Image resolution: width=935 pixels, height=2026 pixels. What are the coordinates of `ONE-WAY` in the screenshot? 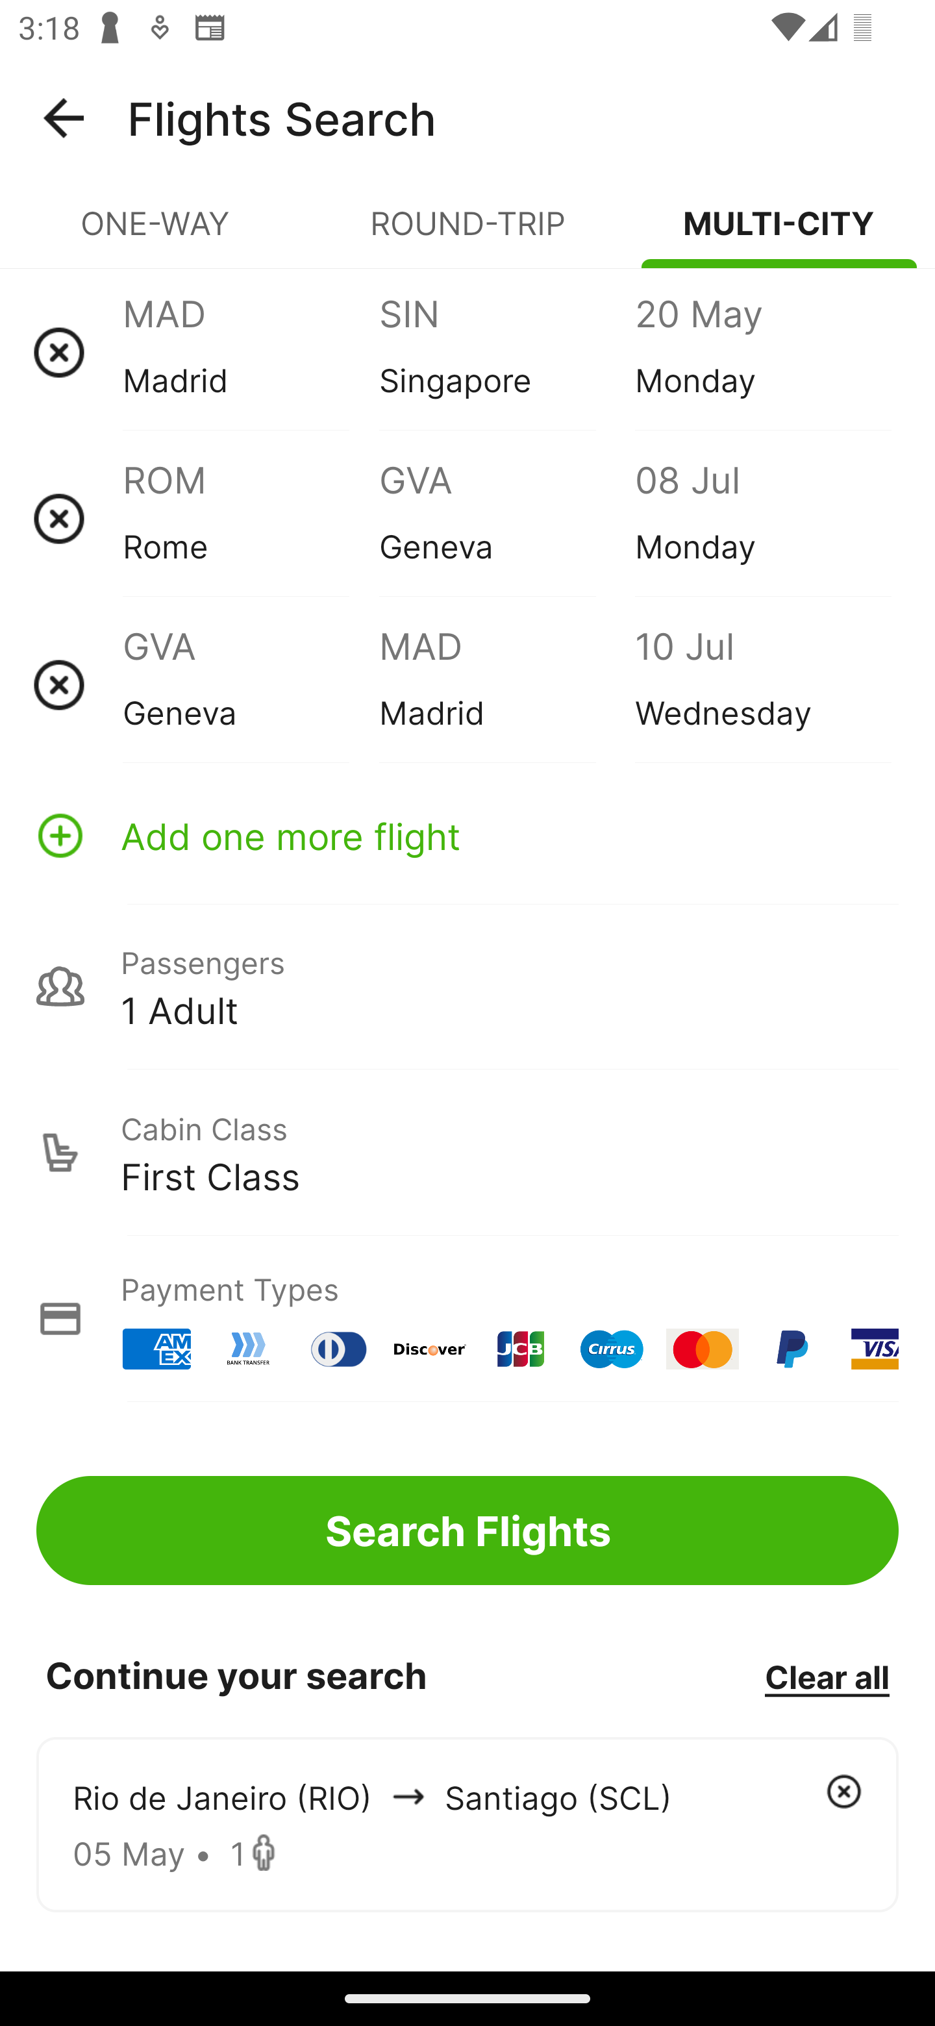 It's located at (156, 234).